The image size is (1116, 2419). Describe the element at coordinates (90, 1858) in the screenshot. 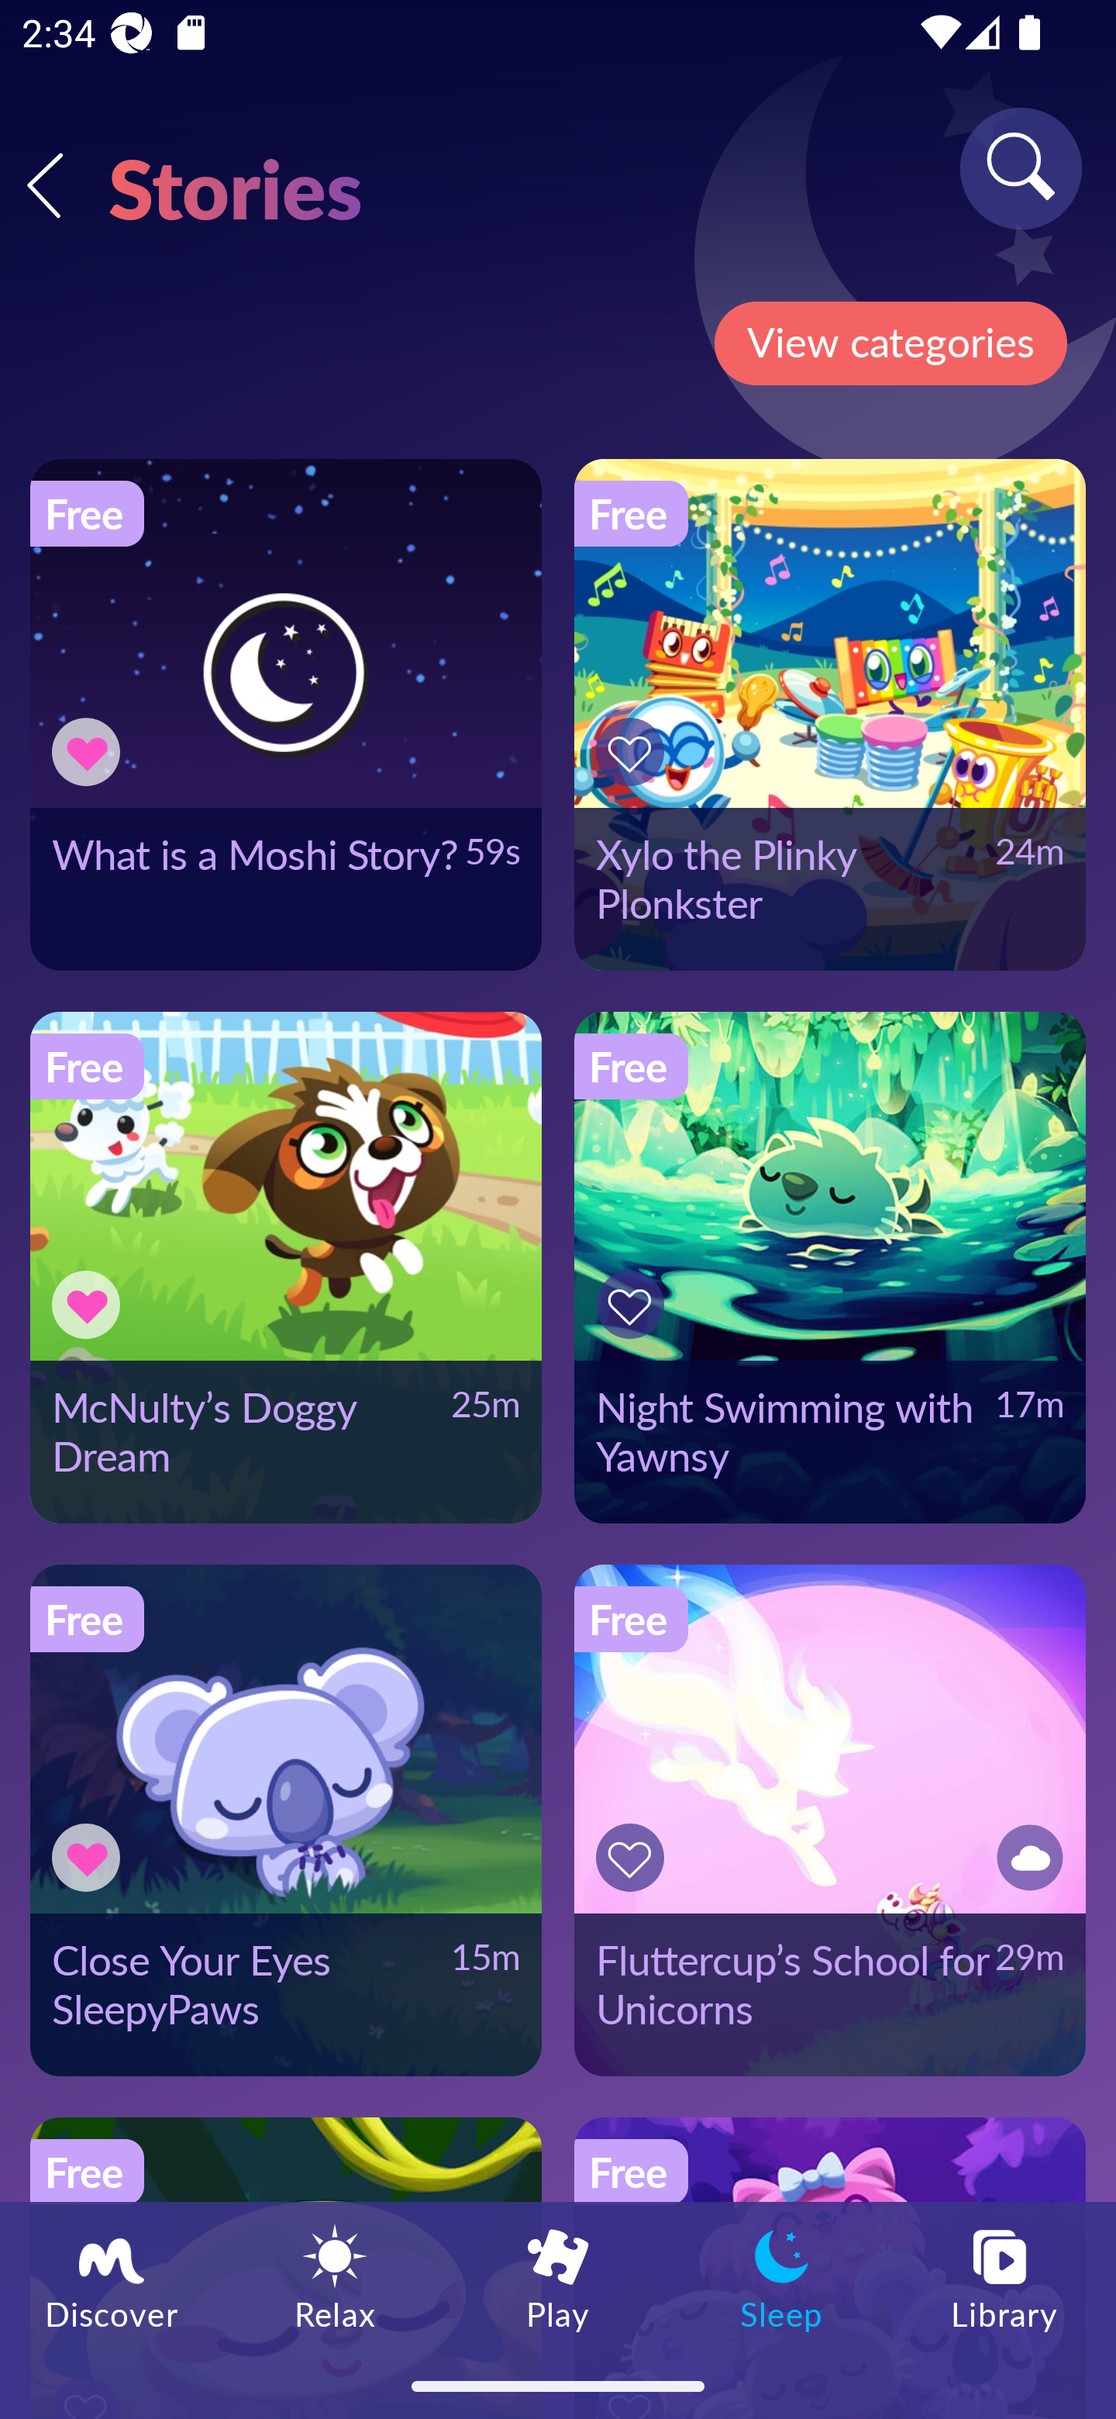

I see `Button` at that location.